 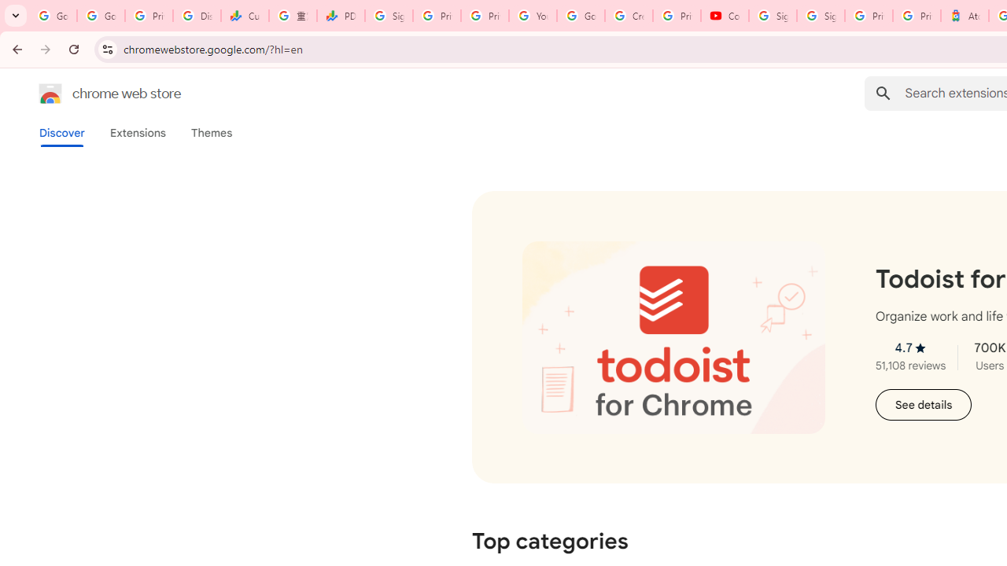 What do you see at coordinates (137, 133) in the screenshot?
I see `Extensions` at bounding box center [137, 133].